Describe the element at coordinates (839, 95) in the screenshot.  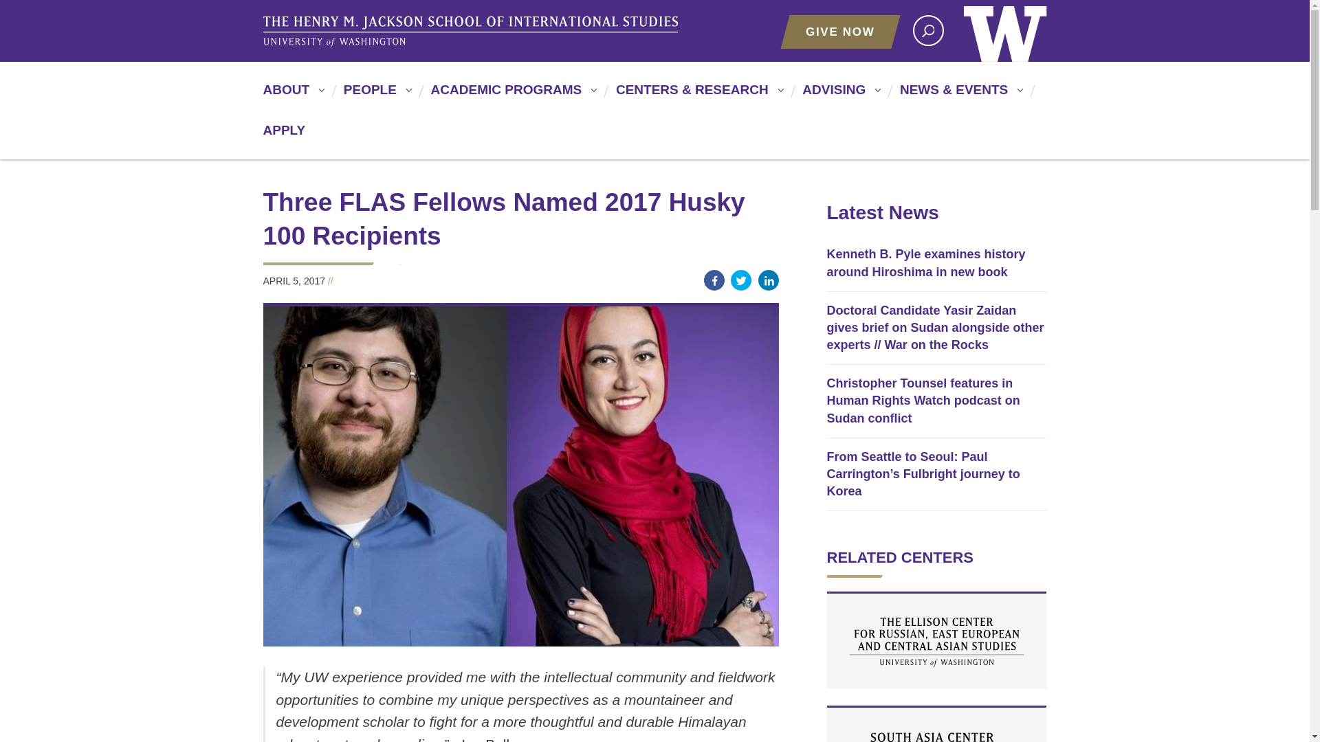
I see `ADVISING` at that location.